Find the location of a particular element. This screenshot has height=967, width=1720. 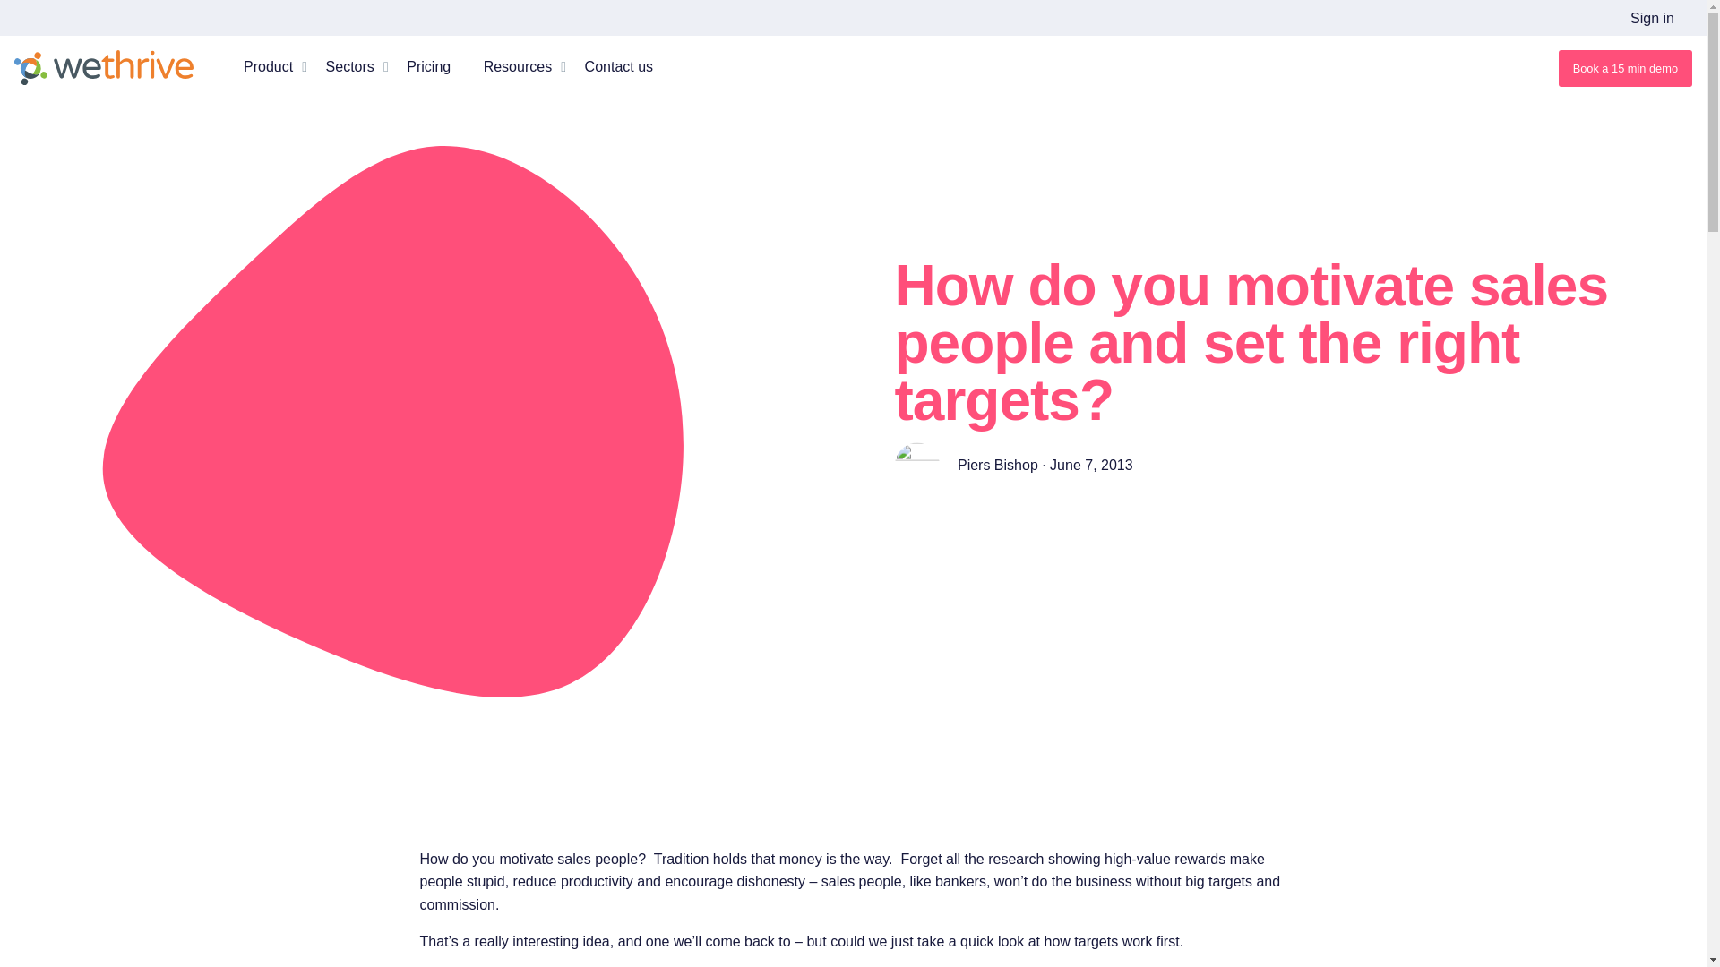

Resources is located at coordinates (518, 66).